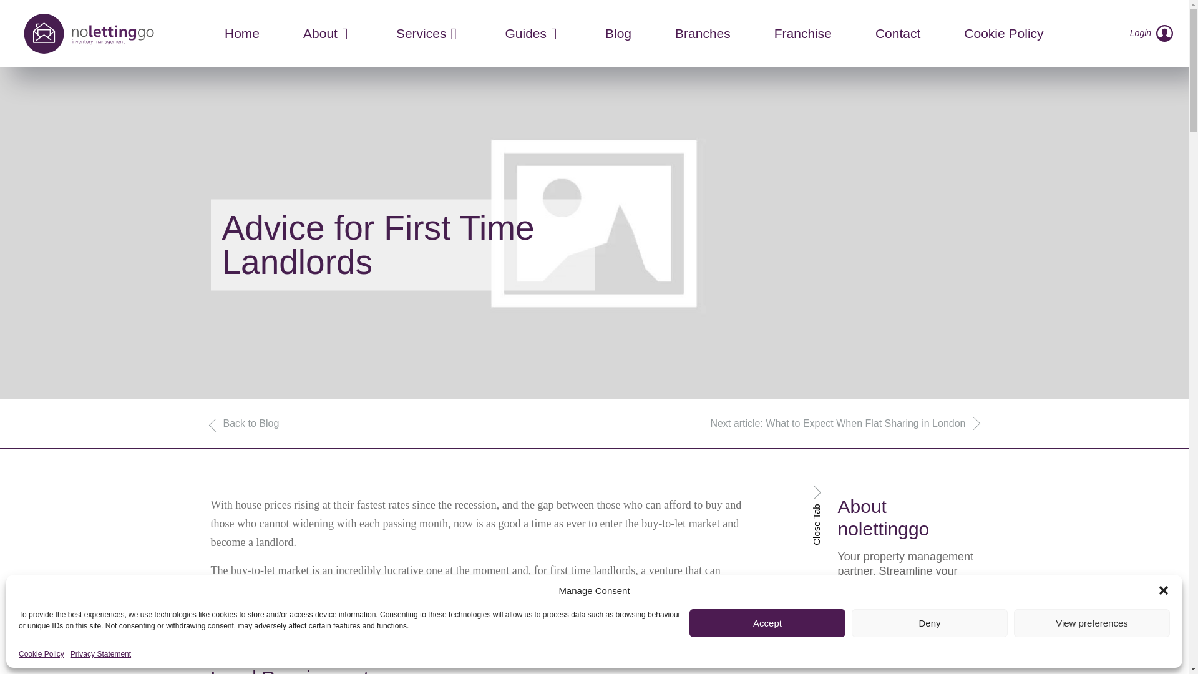 The width and height of the screenshot is (1198, 674). I want to click on Deny, so click(930, 623).